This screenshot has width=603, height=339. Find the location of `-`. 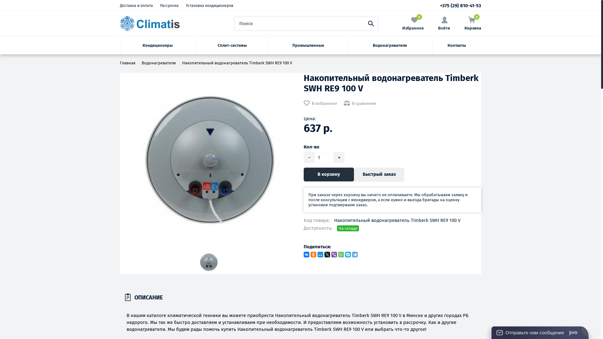

- is located at coordinates (309, 158).